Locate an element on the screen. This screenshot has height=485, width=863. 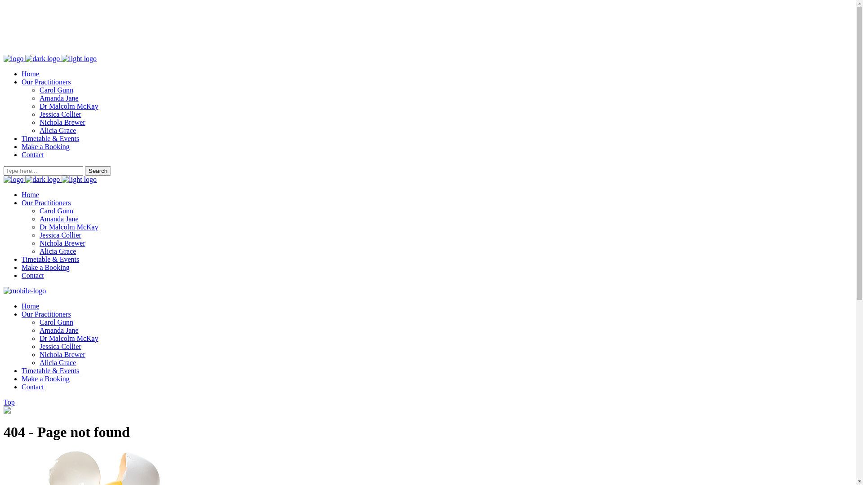
Carol Gunn is located at coordinates (57, 322).